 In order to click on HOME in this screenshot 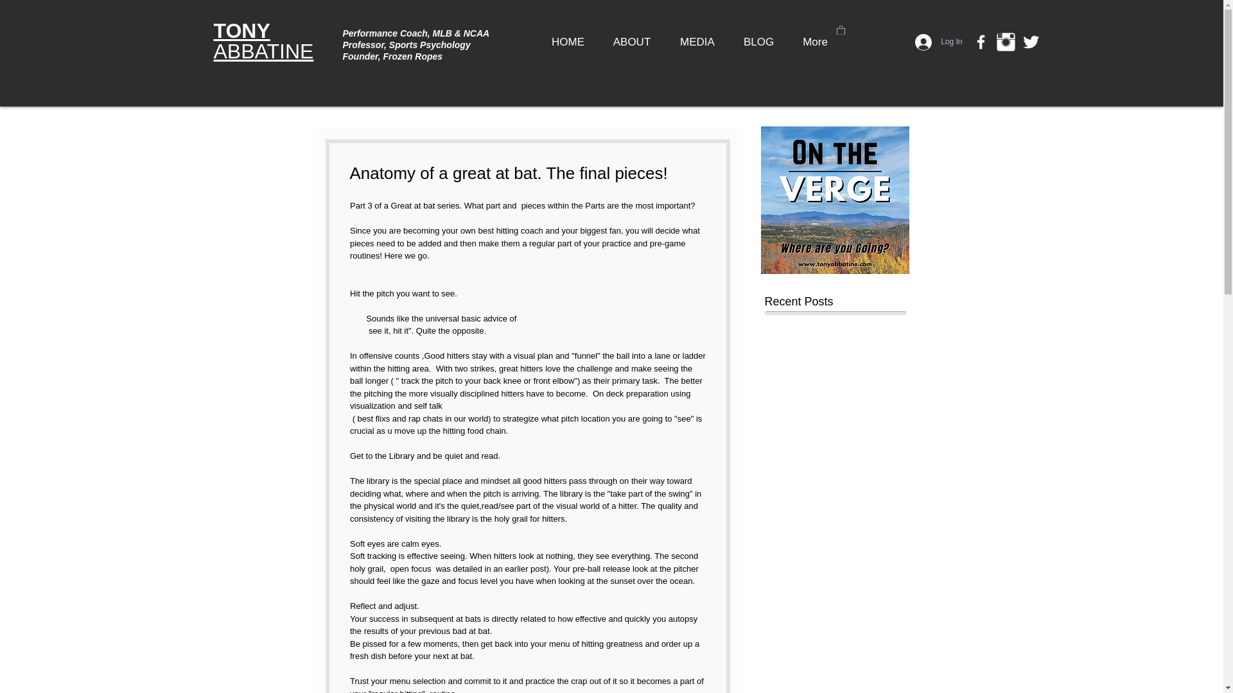, I will do `click(567, 42)`.